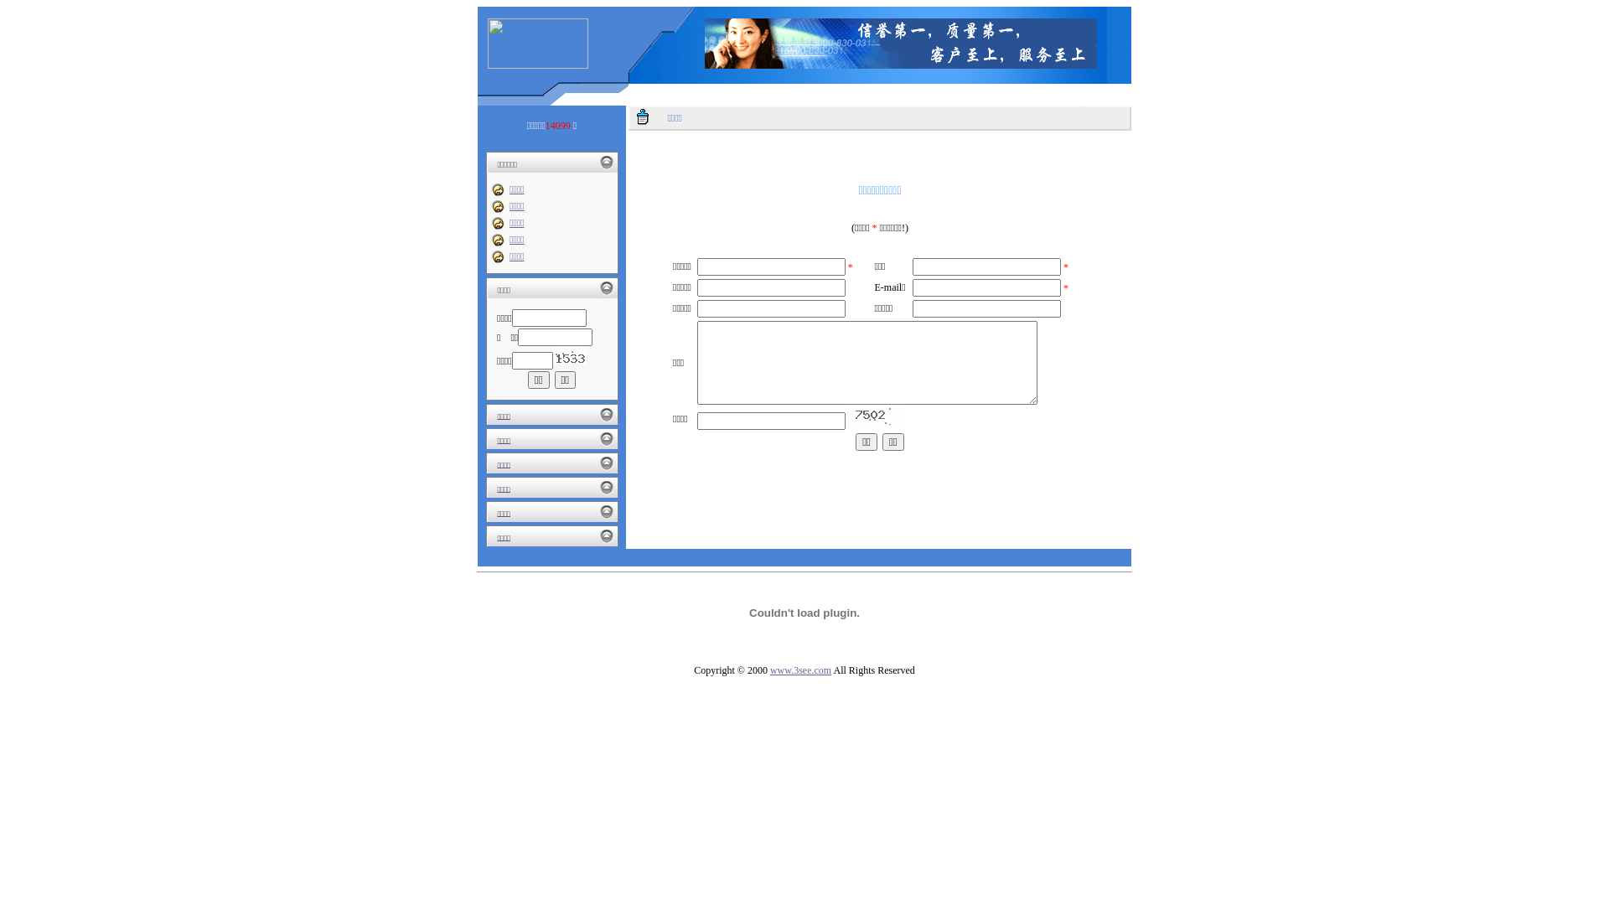  I want to click on www.3see.com, so click(801, 670).